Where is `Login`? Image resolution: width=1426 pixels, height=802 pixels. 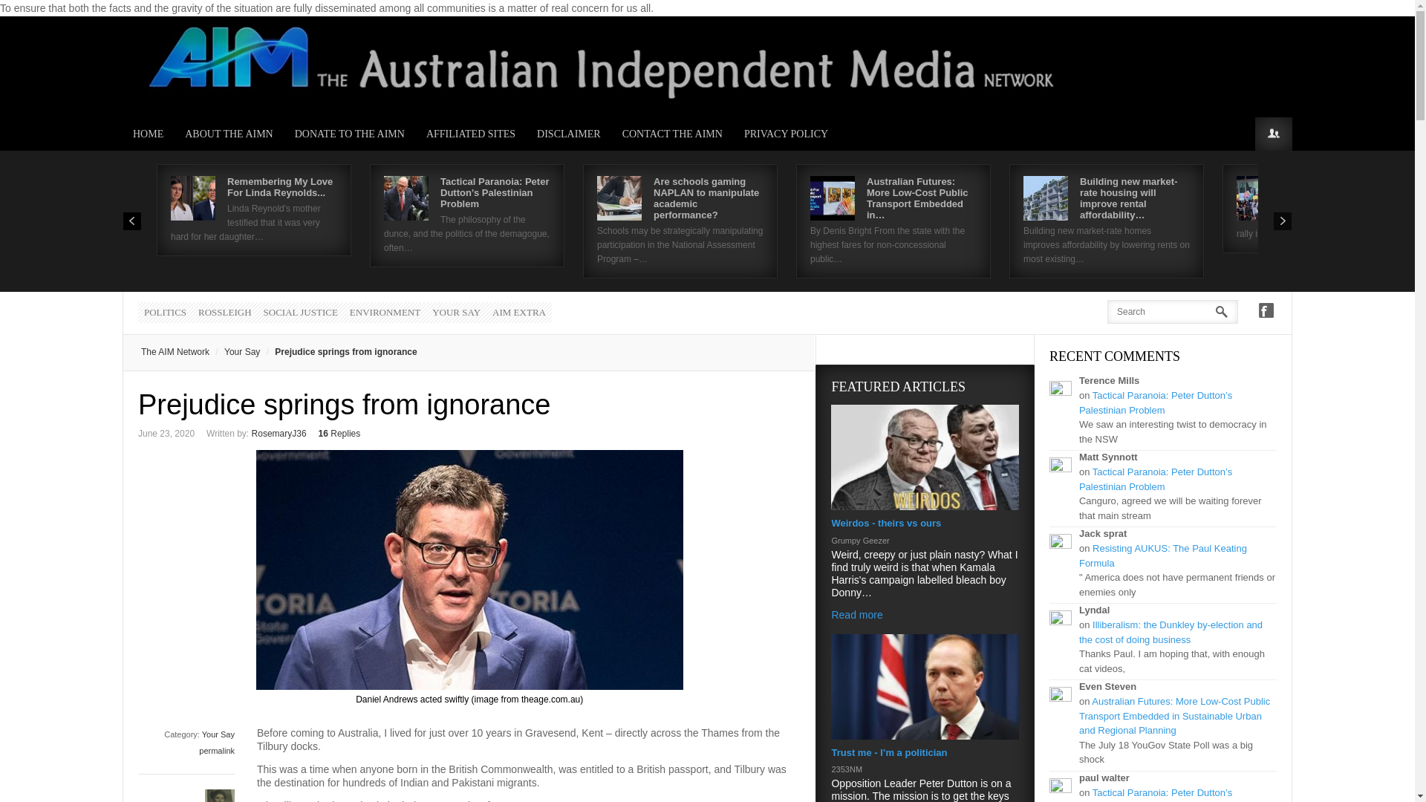 Login is located at coordinates (1273, 134).